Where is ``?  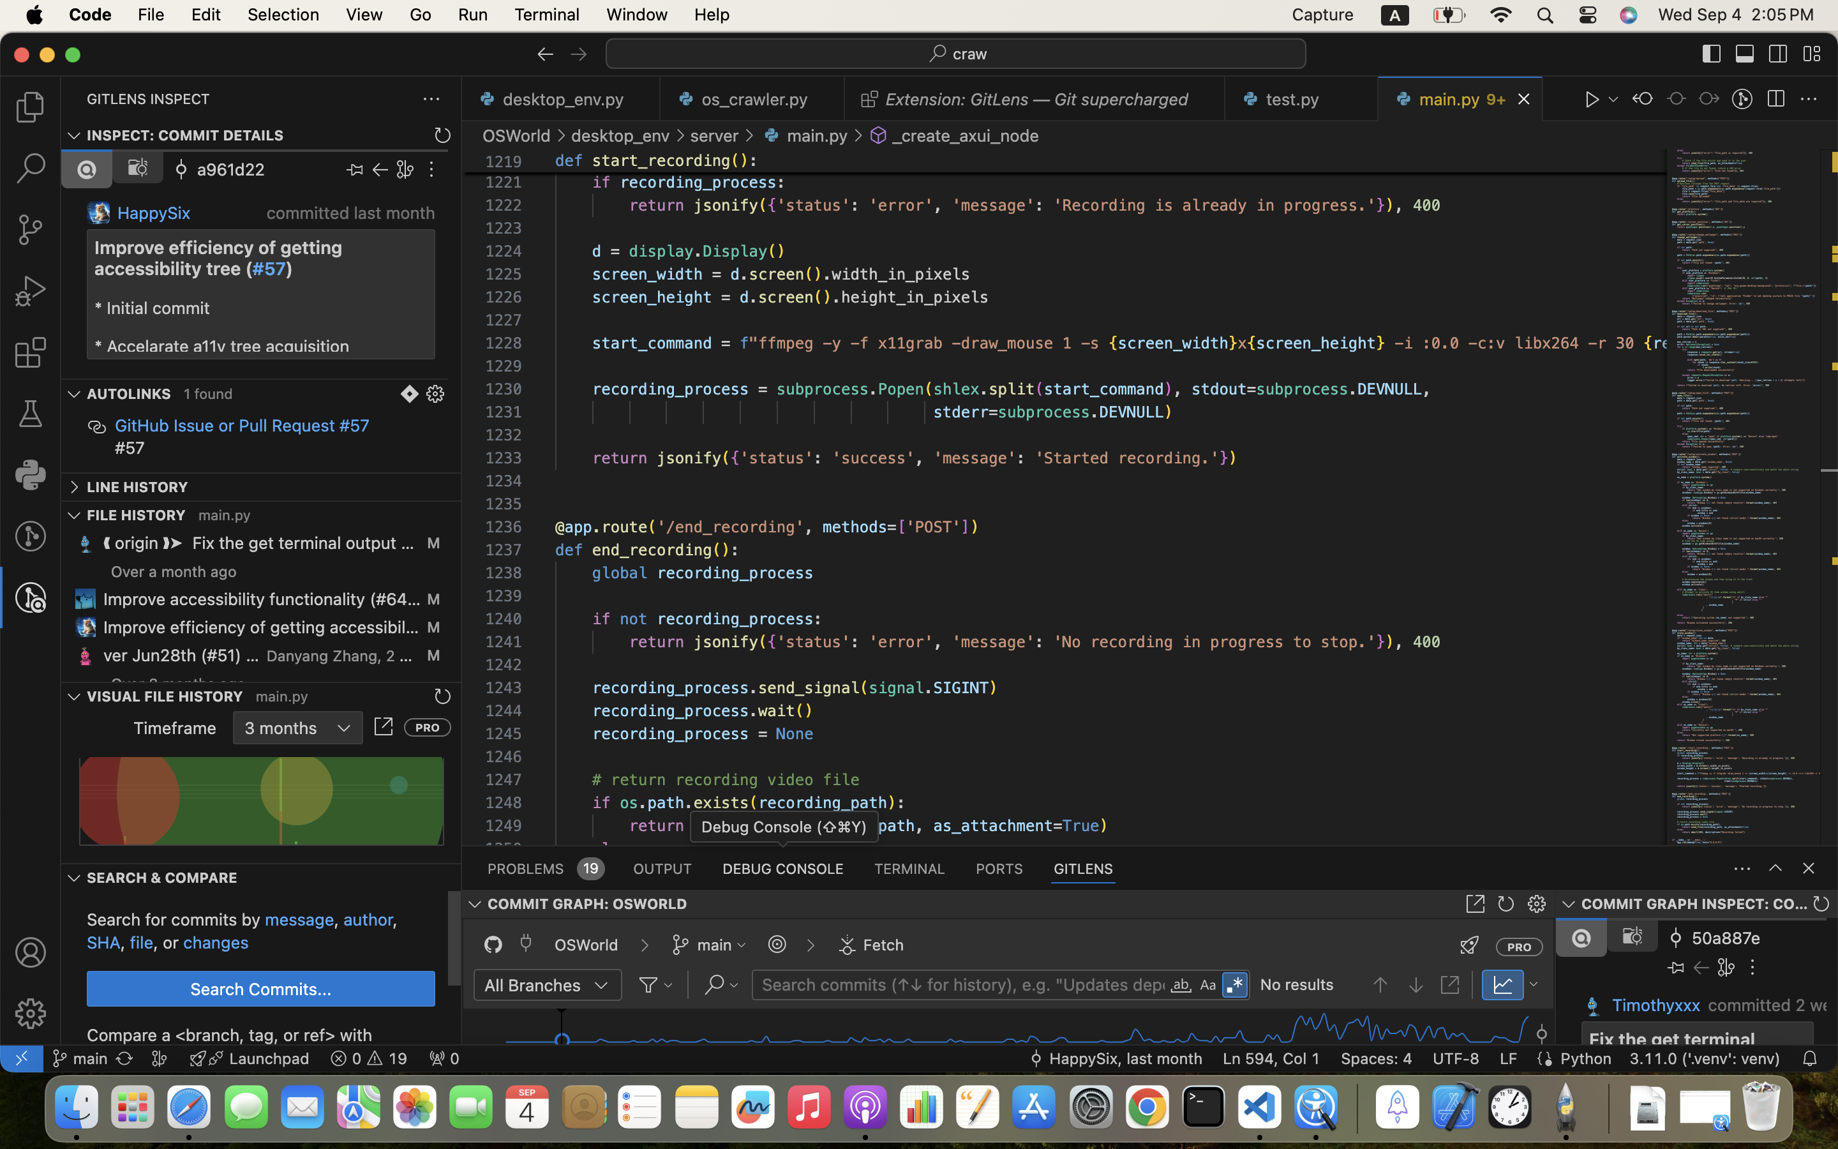  is located at coordinates (579, 54).